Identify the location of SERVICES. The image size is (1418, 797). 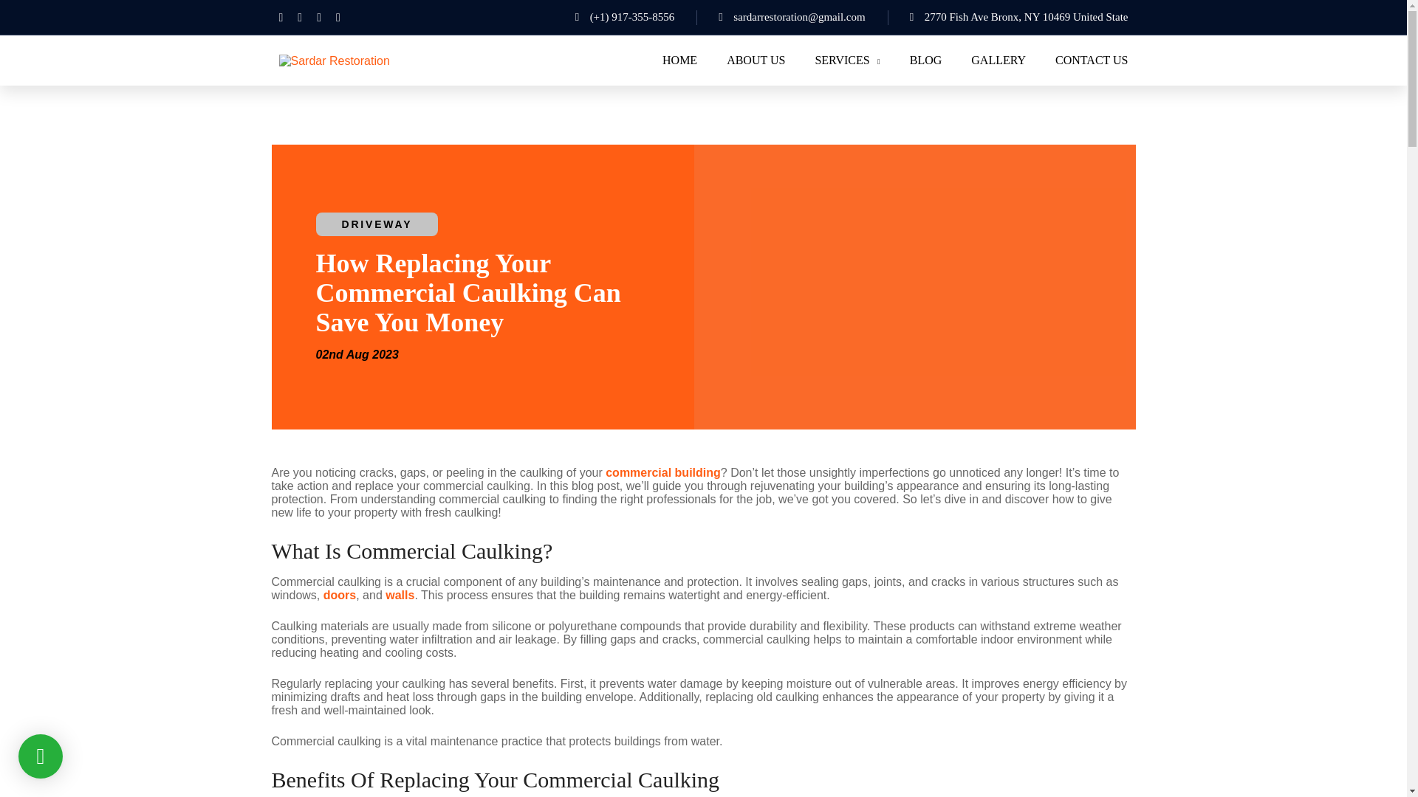
(846, 61).